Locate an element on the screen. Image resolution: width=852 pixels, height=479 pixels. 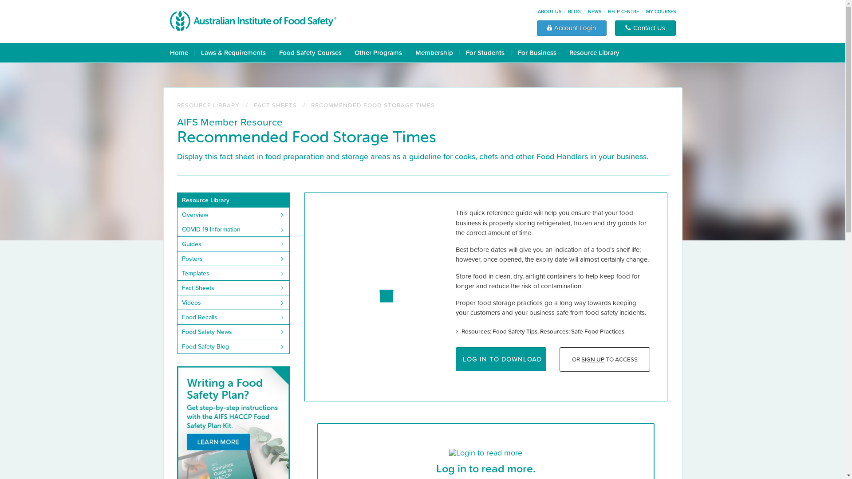
Account Login is located at coordinates (572, 28).